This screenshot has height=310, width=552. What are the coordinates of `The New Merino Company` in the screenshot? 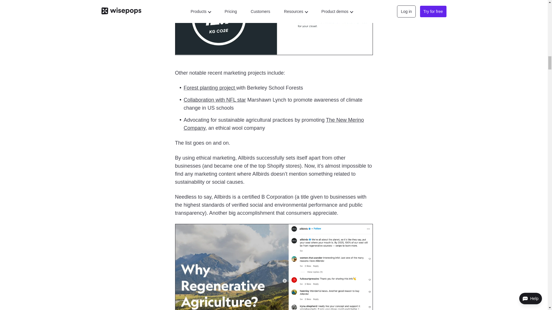 It's located at (274, 124).